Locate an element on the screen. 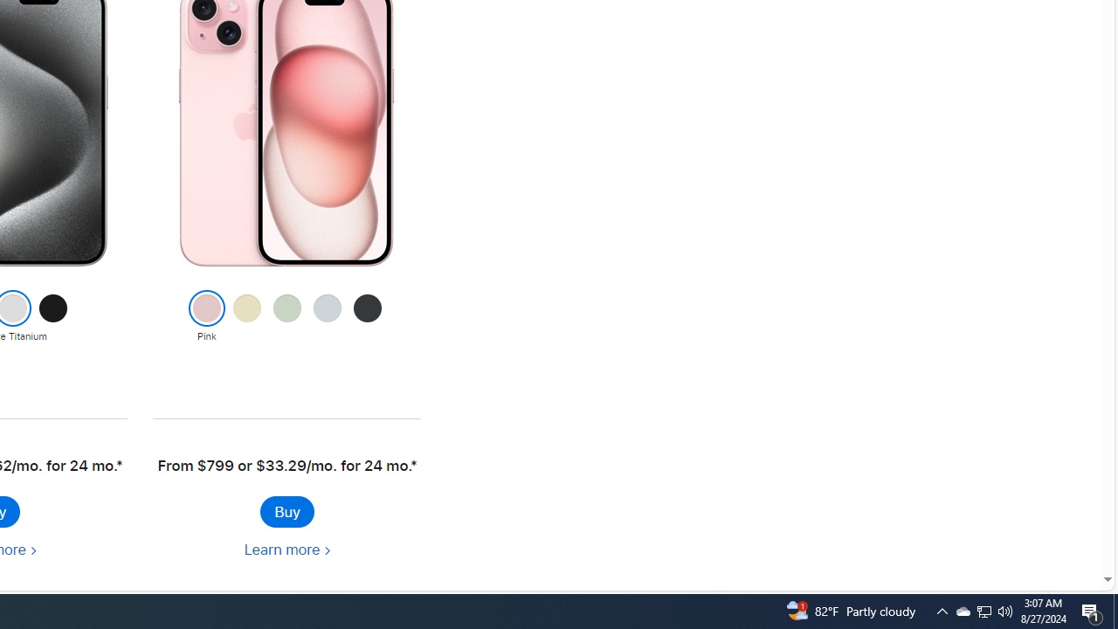 This screenshot has height=629, width=1118. Class: colornav-link current is located at coordinates (206, 308).